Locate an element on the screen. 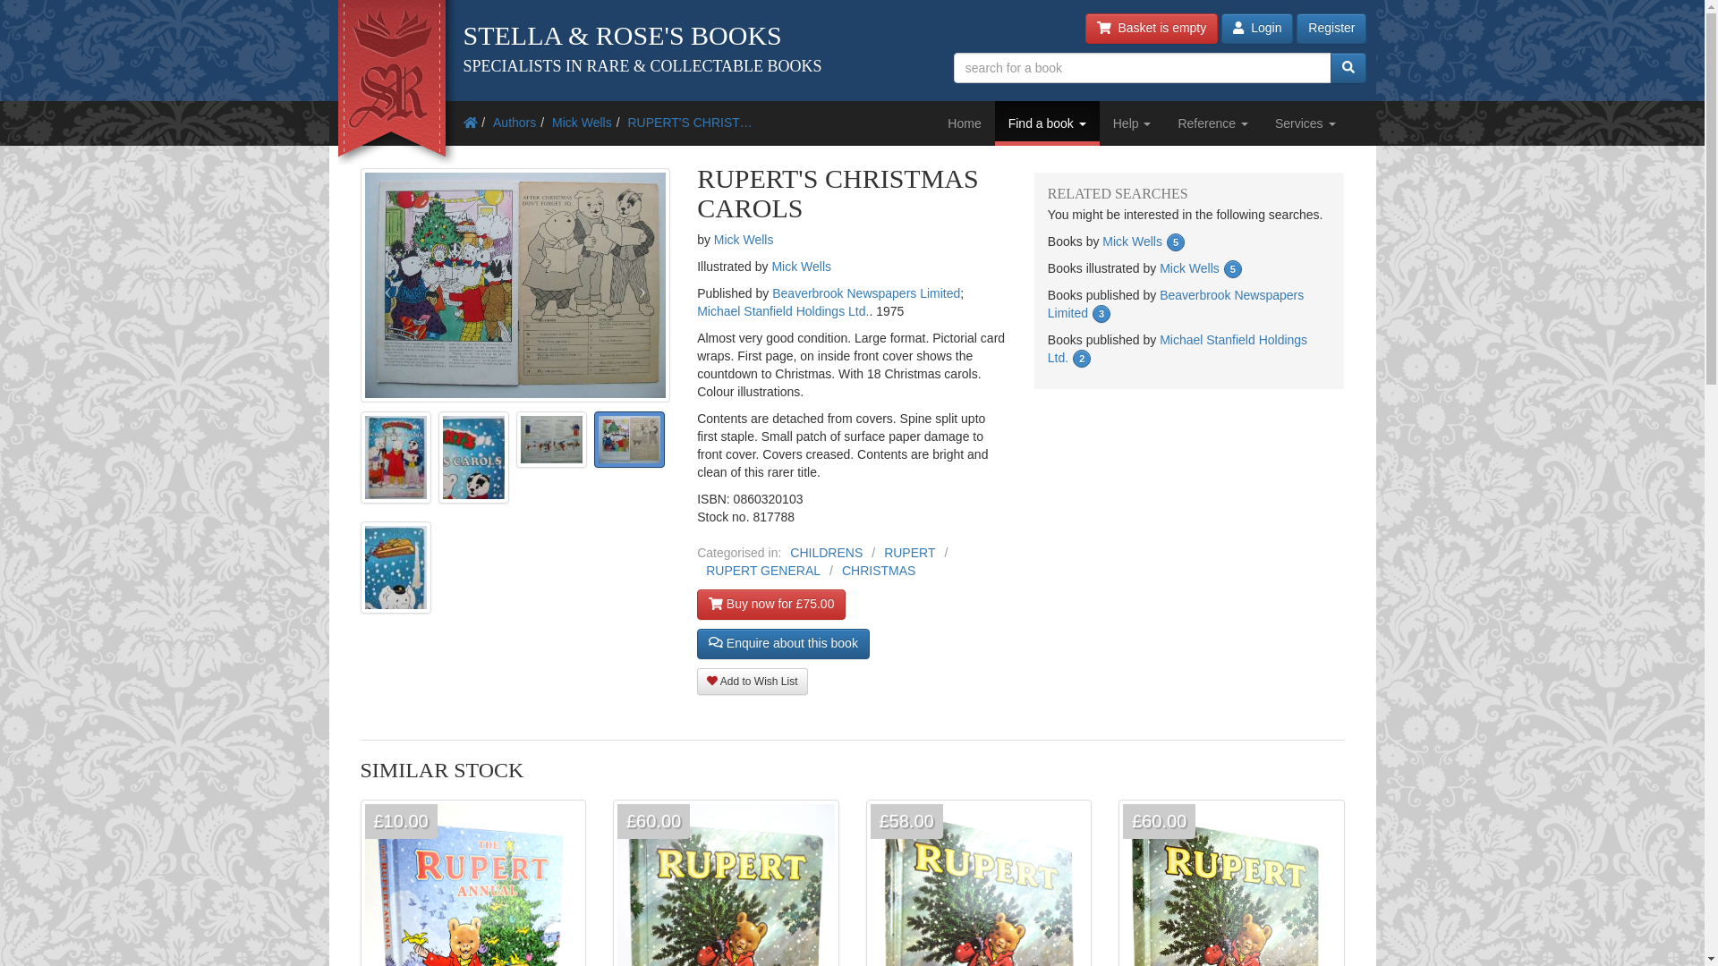 This screenshot has width=1718, height=966.   Basket is empty is located at coordinates (1152, 29).